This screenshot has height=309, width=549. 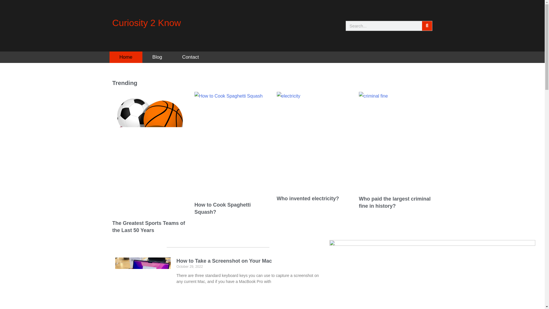 What do you see at coordinates (222, 208) in the screenshot?
I see `How to Cook Spaghetti Squash?` at bounding box center [222, 208].